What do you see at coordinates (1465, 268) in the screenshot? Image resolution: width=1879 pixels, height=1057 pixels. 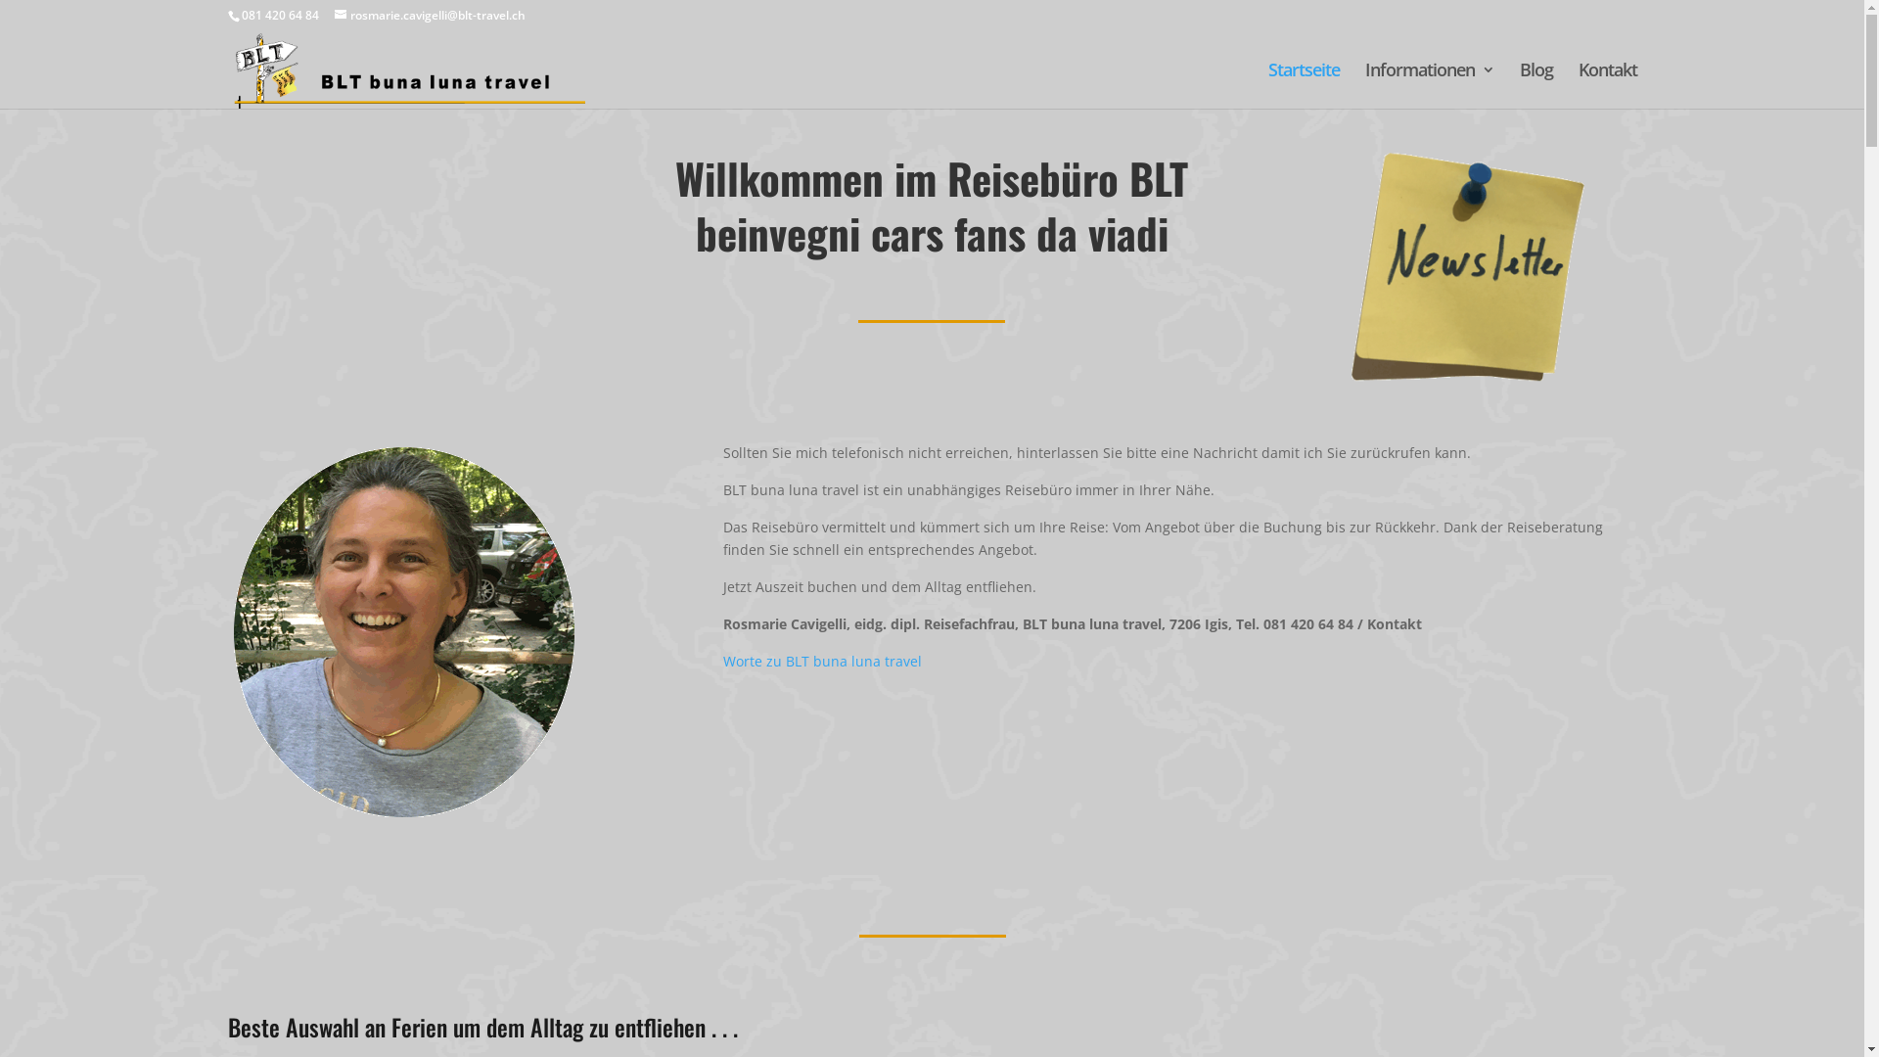 I see `Sicher dir deinen Newsletter` at bounding box center [1465, 268].